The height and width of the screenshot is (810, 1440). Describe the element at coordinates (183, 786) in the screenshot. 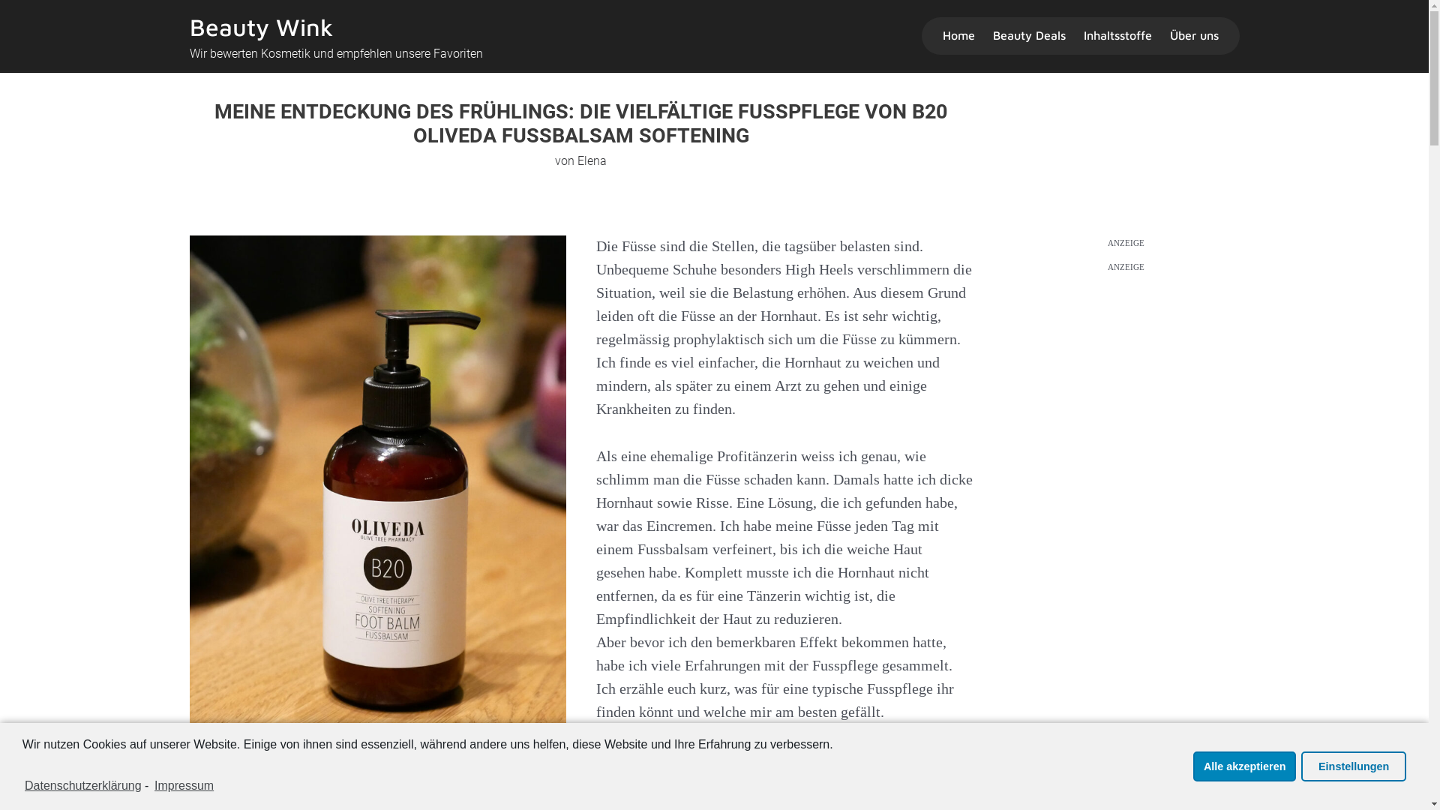

I see `Impressum` at that location.